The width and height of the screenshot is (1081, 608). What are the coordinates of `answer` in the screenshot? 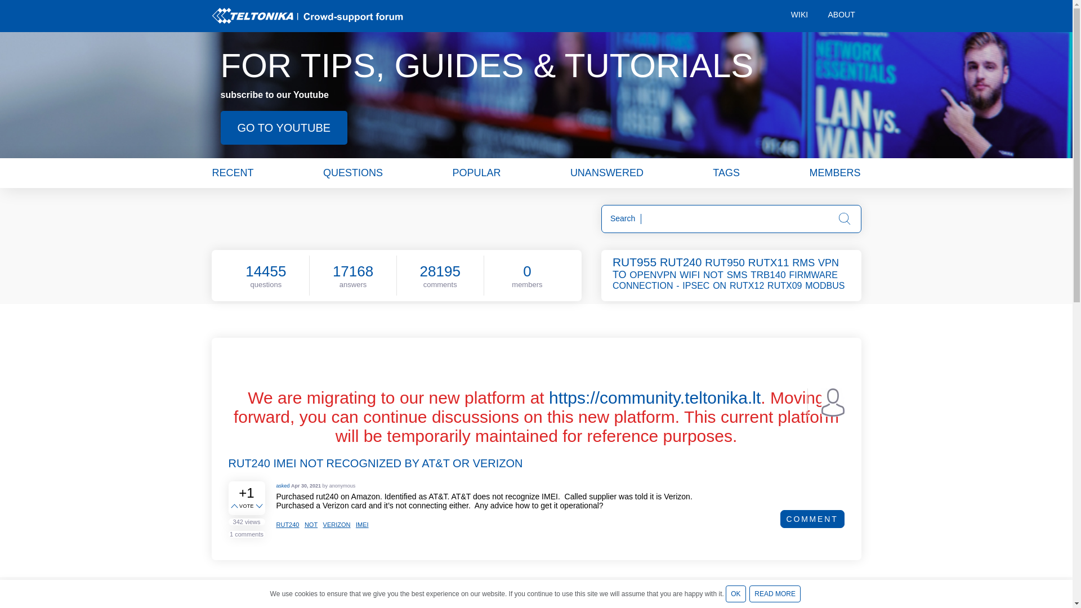 It's located at (540, 600).